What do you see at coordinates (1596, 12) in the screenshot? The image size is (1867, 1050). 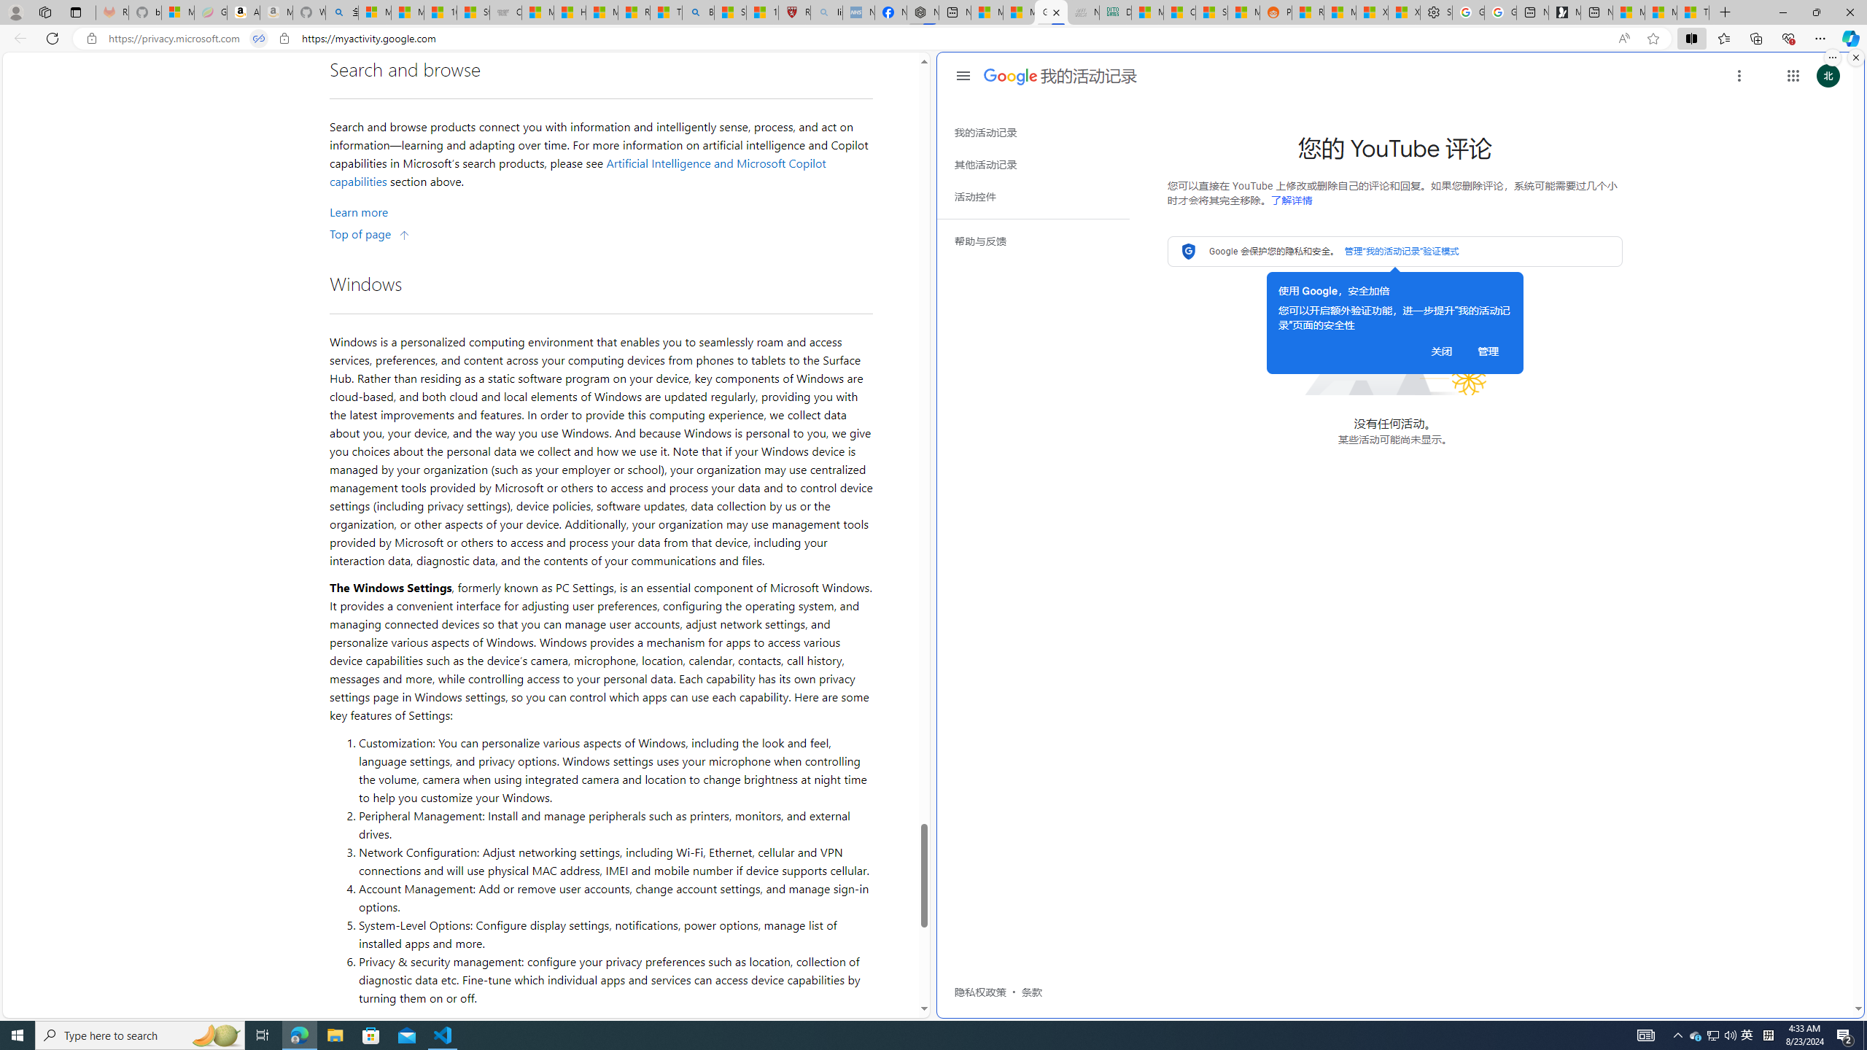 I see `New tab` at bounding box center [1596, 12].